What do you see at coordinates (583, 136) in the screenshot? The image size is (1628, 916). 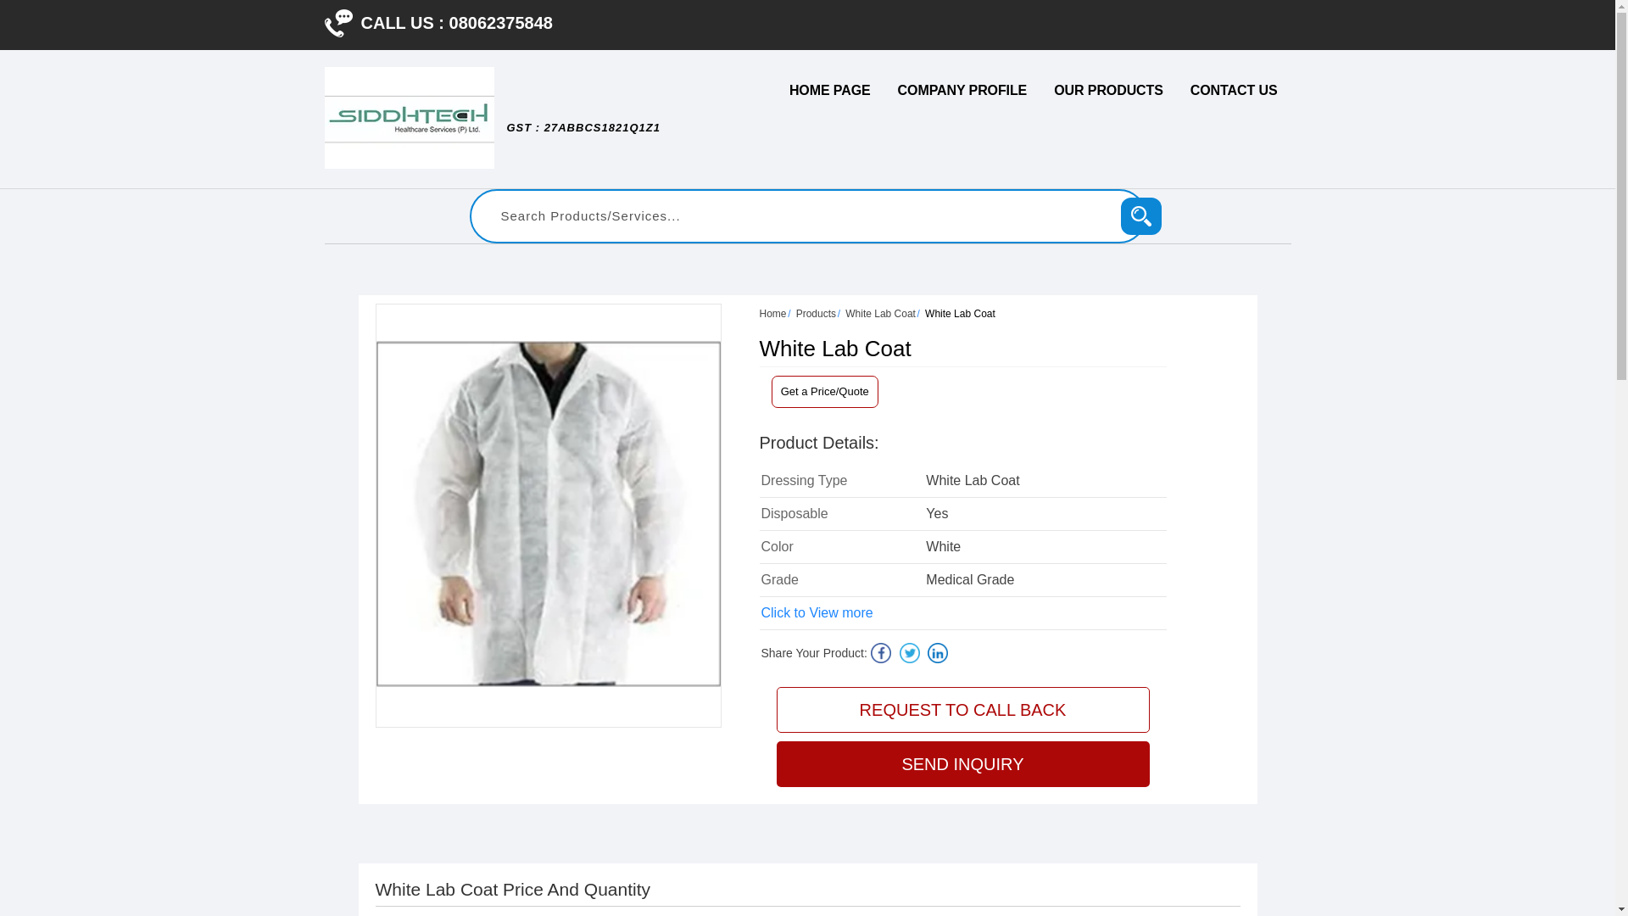 I see `GST : 27ABBCS1821Q1Z1` at bounding box center [583, 136].